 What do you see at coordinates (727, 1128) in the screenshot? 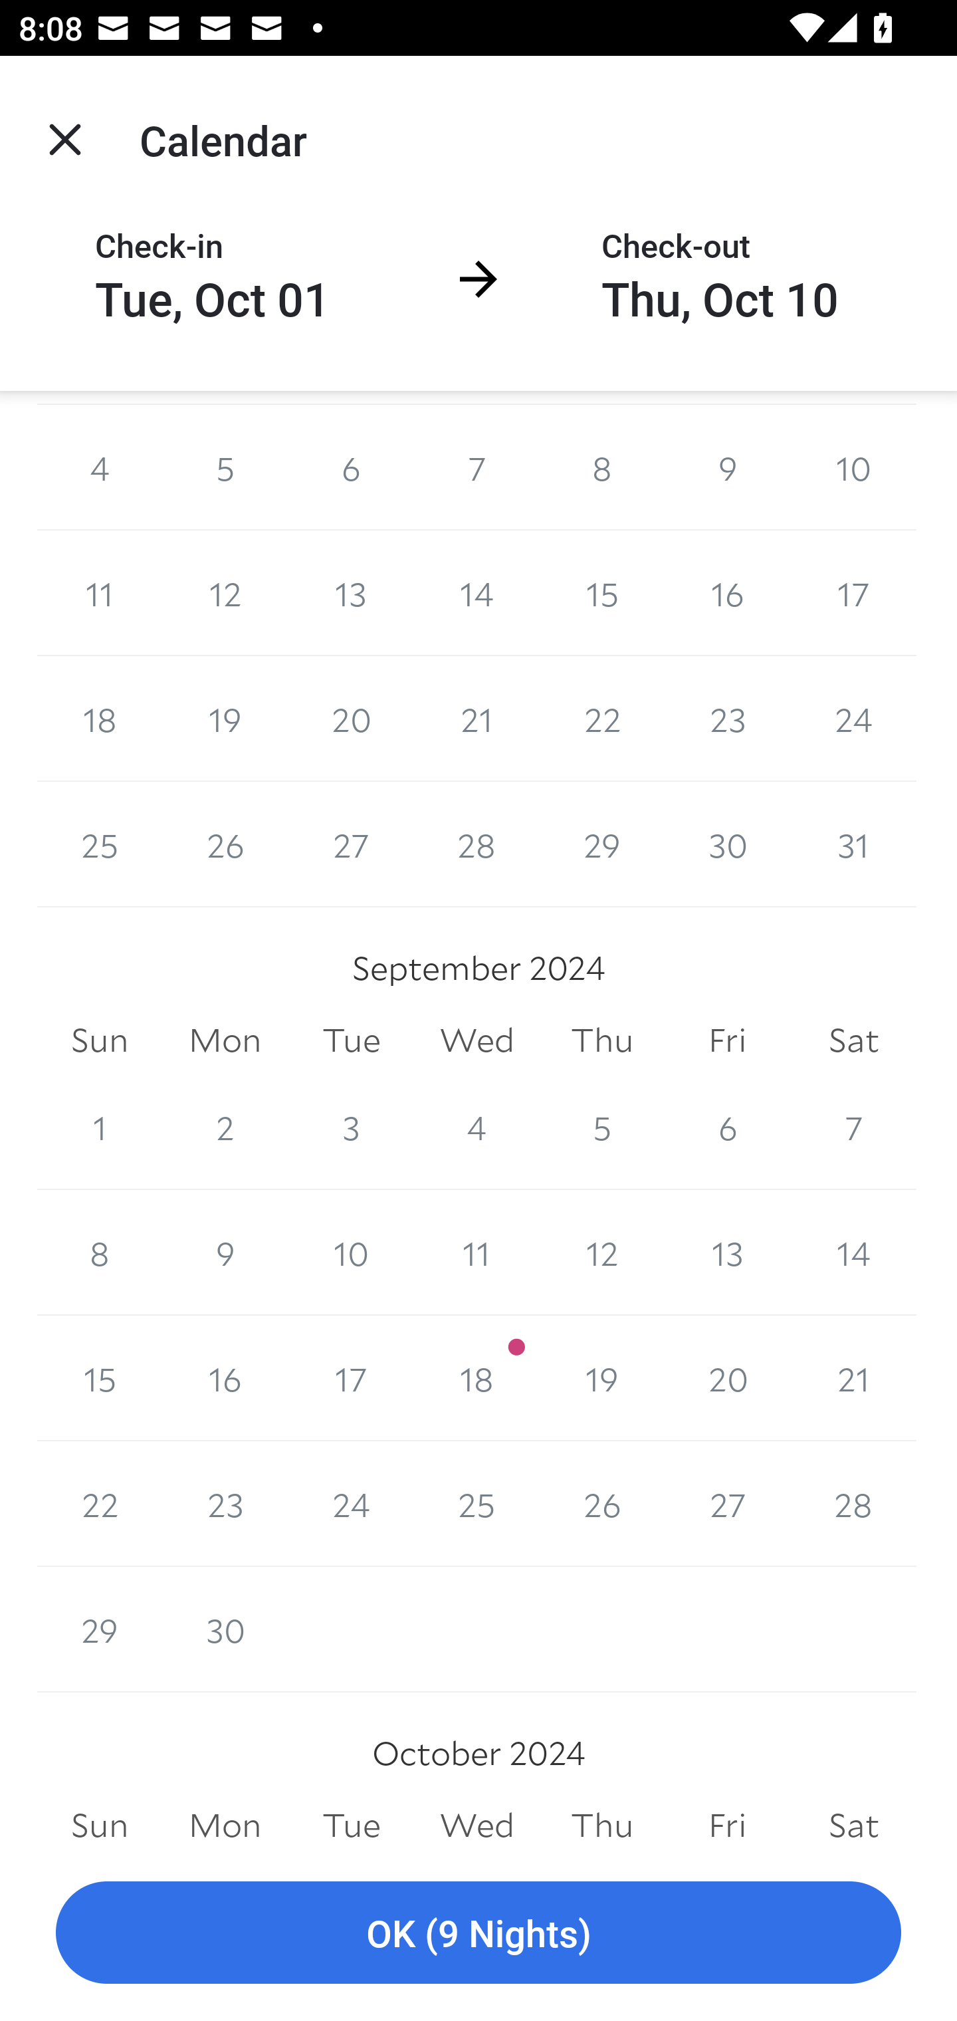
I see `6 6 September 2024` at bounding box center [727, 1128].